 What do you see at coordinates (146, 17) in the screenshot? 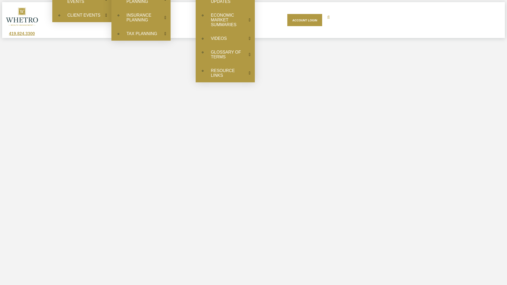
I see `INSURANCE PLANNING` at bounding box center [146, 17].